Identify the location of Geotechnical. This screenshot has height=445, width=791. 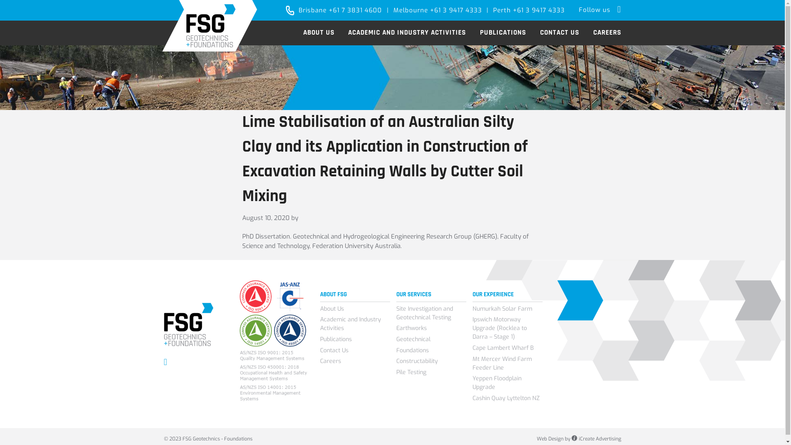
(431, 340).